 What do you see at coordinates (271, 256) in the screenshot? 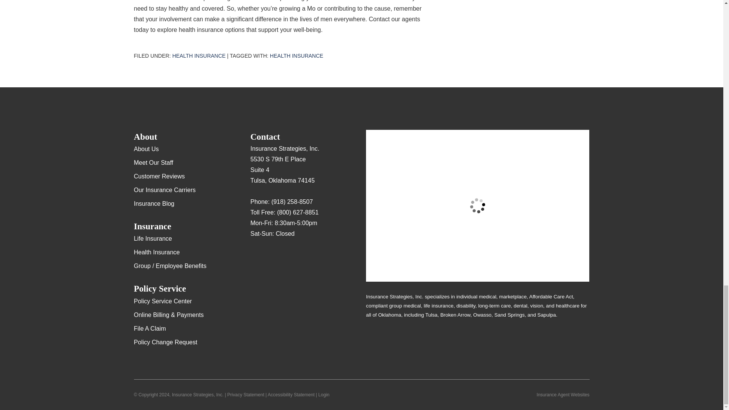
I see `Yelp` at bounding box center [271, 256].